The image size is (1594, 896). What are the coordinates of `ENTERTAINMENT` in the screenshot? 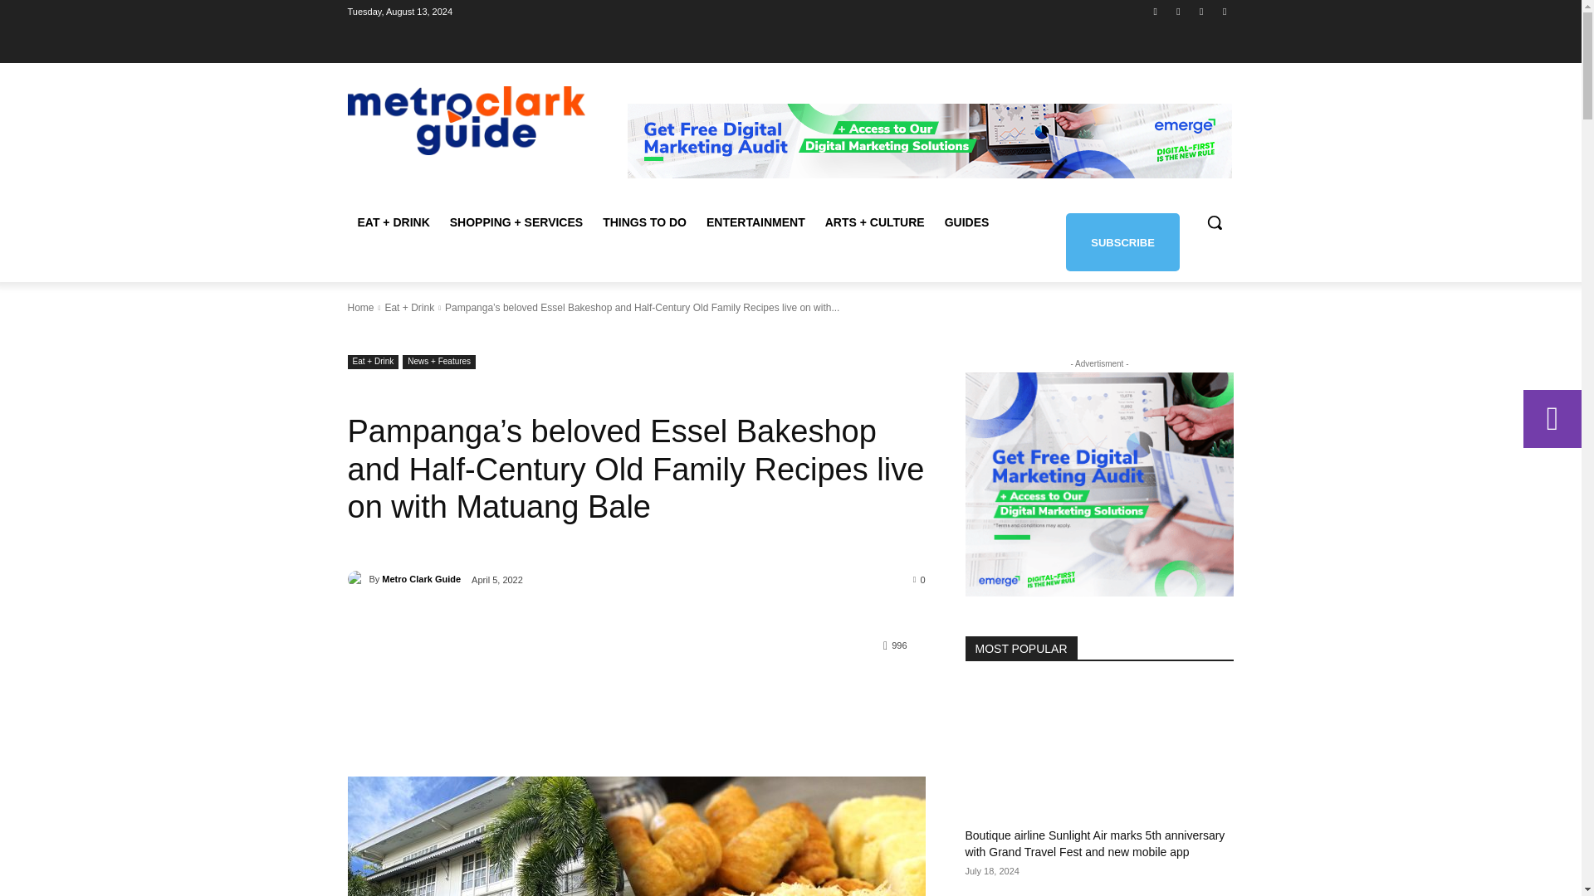 It's located at (755, 222).